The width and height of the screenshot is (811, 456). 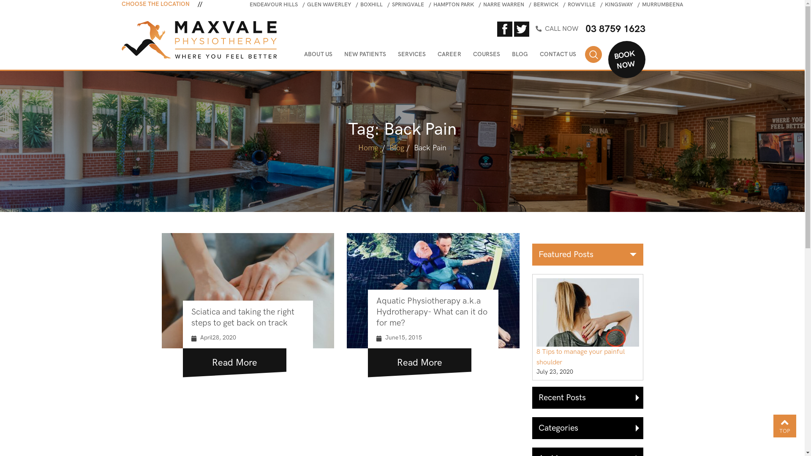 What do you see at coordinates (365, 56) in the screenshot?
I see `NEW PATIENTS` at bounding box center [365, 56].